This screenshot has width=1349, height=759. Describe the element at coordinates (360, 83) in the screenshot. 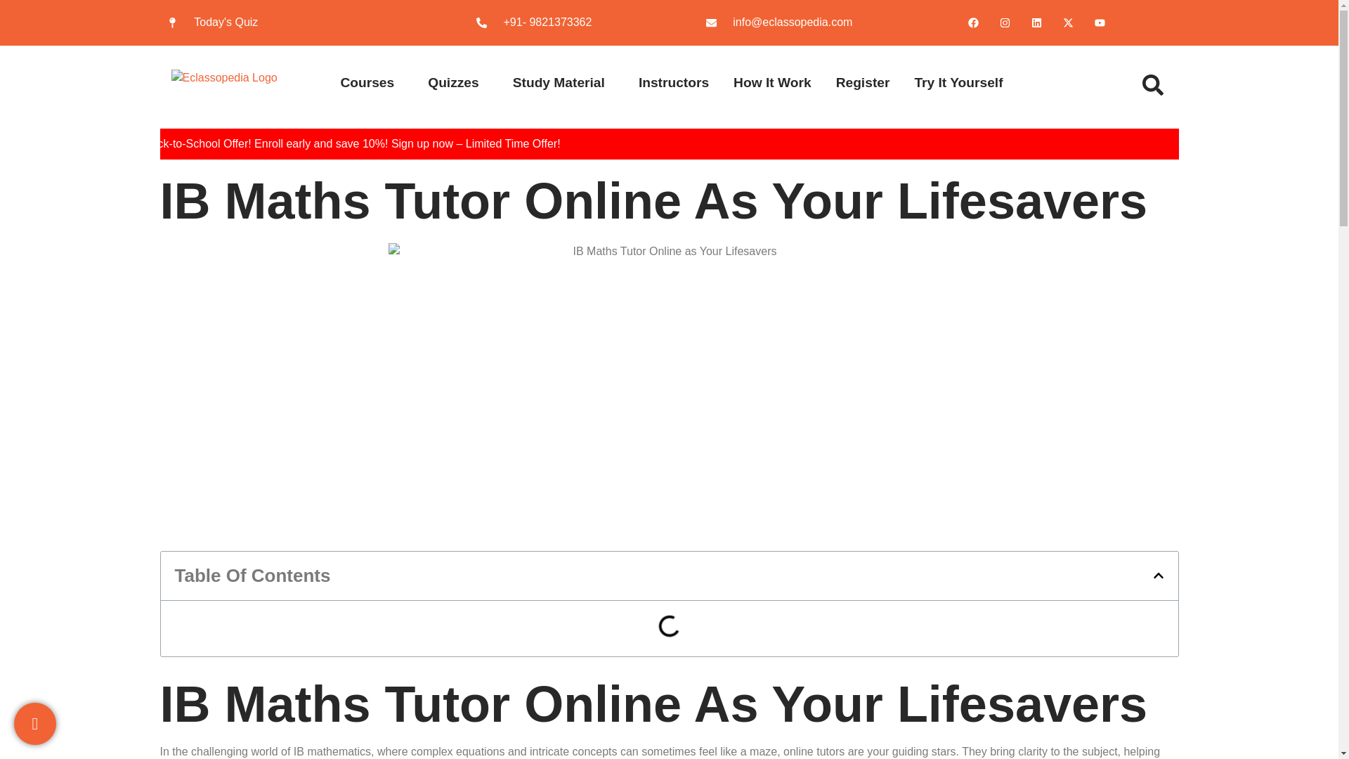

I see `Courses` at that location.